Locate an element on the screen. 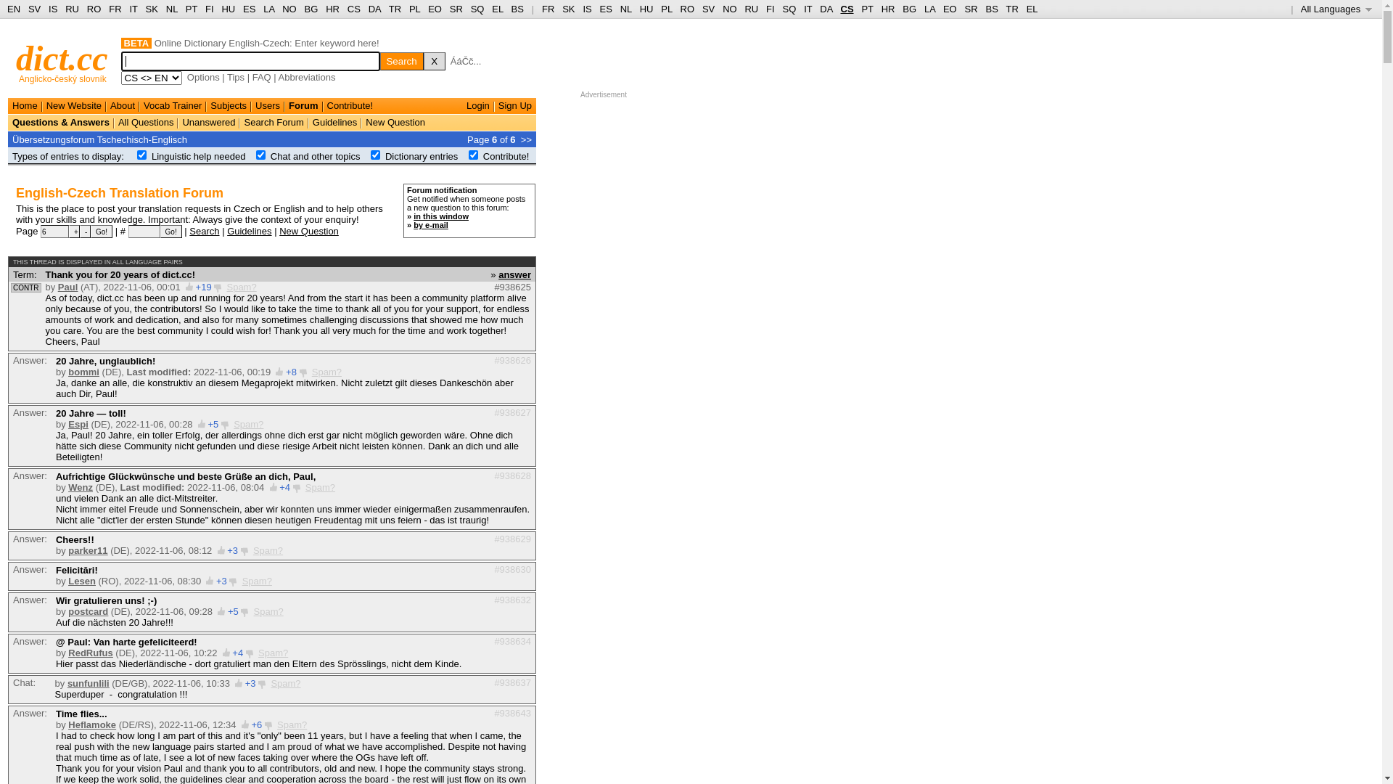 Image resolution: width=1393 pixels, height=784 pixels. English-Czech Translation Forum is located at coordinates (120, 193).